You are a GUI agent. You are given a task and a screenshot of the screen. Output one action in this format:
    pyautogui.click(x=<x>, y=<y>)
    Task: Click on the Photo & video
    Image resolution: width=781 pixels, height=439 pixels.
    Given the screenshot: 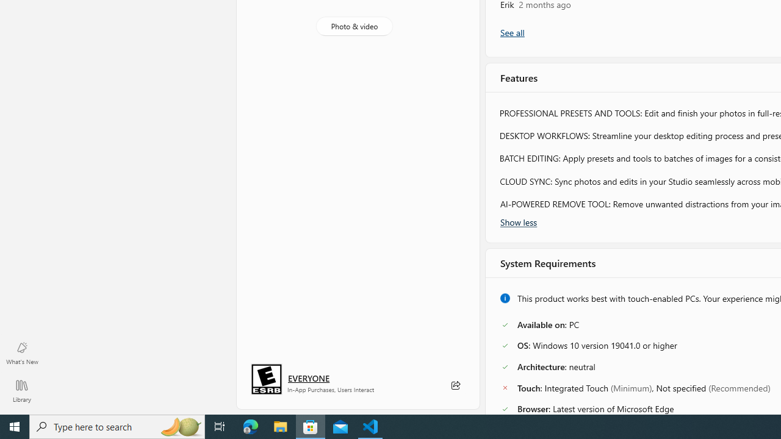 What is the action you would take?
    pyautogui.click(x=354, y=26)
    